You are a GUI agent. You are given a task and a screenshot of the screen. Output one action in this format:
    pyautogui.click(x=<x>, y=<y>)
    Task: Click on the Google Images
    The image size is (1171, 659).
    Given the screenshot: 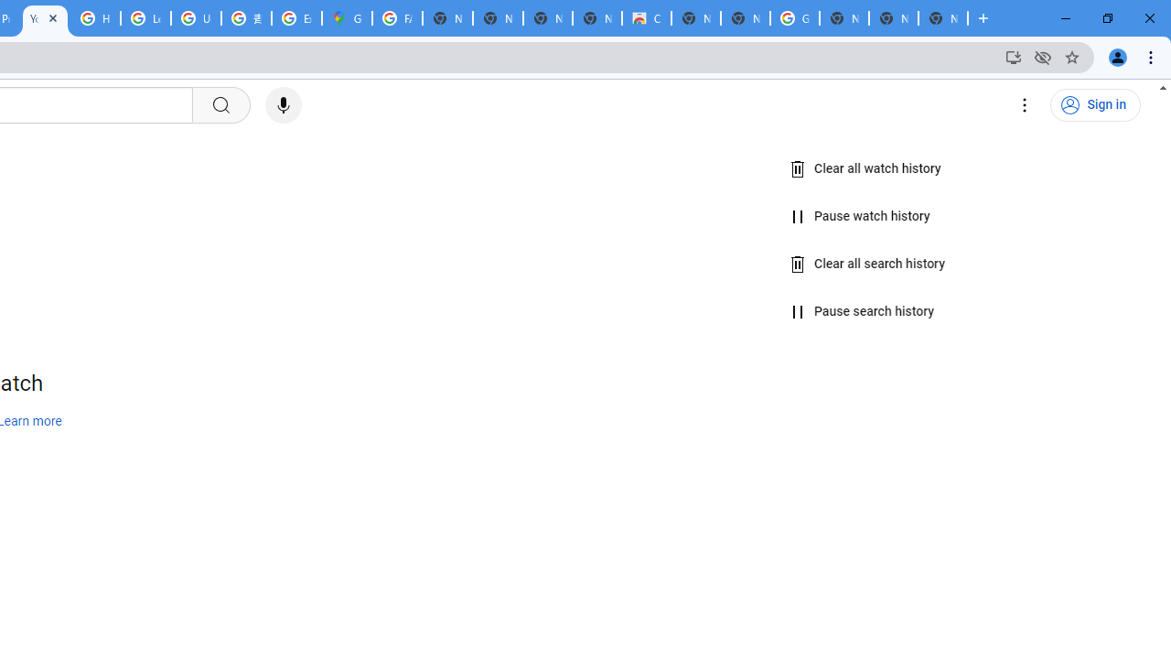 What is the action you would take?
    pyautogui.click(x=794, y=18)
    